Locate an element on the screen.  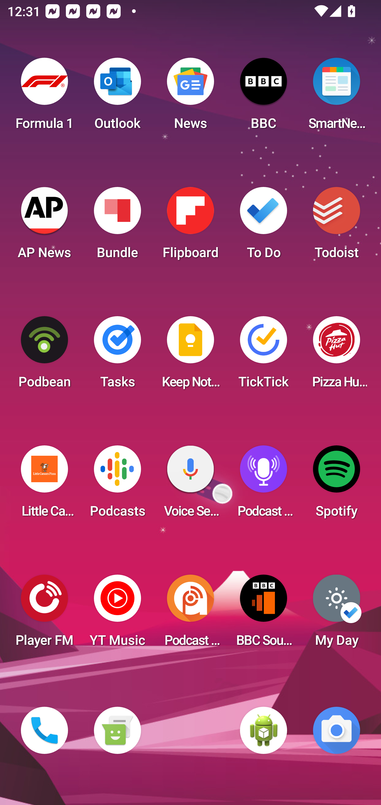
BBC is located at coordinates (264, 97).